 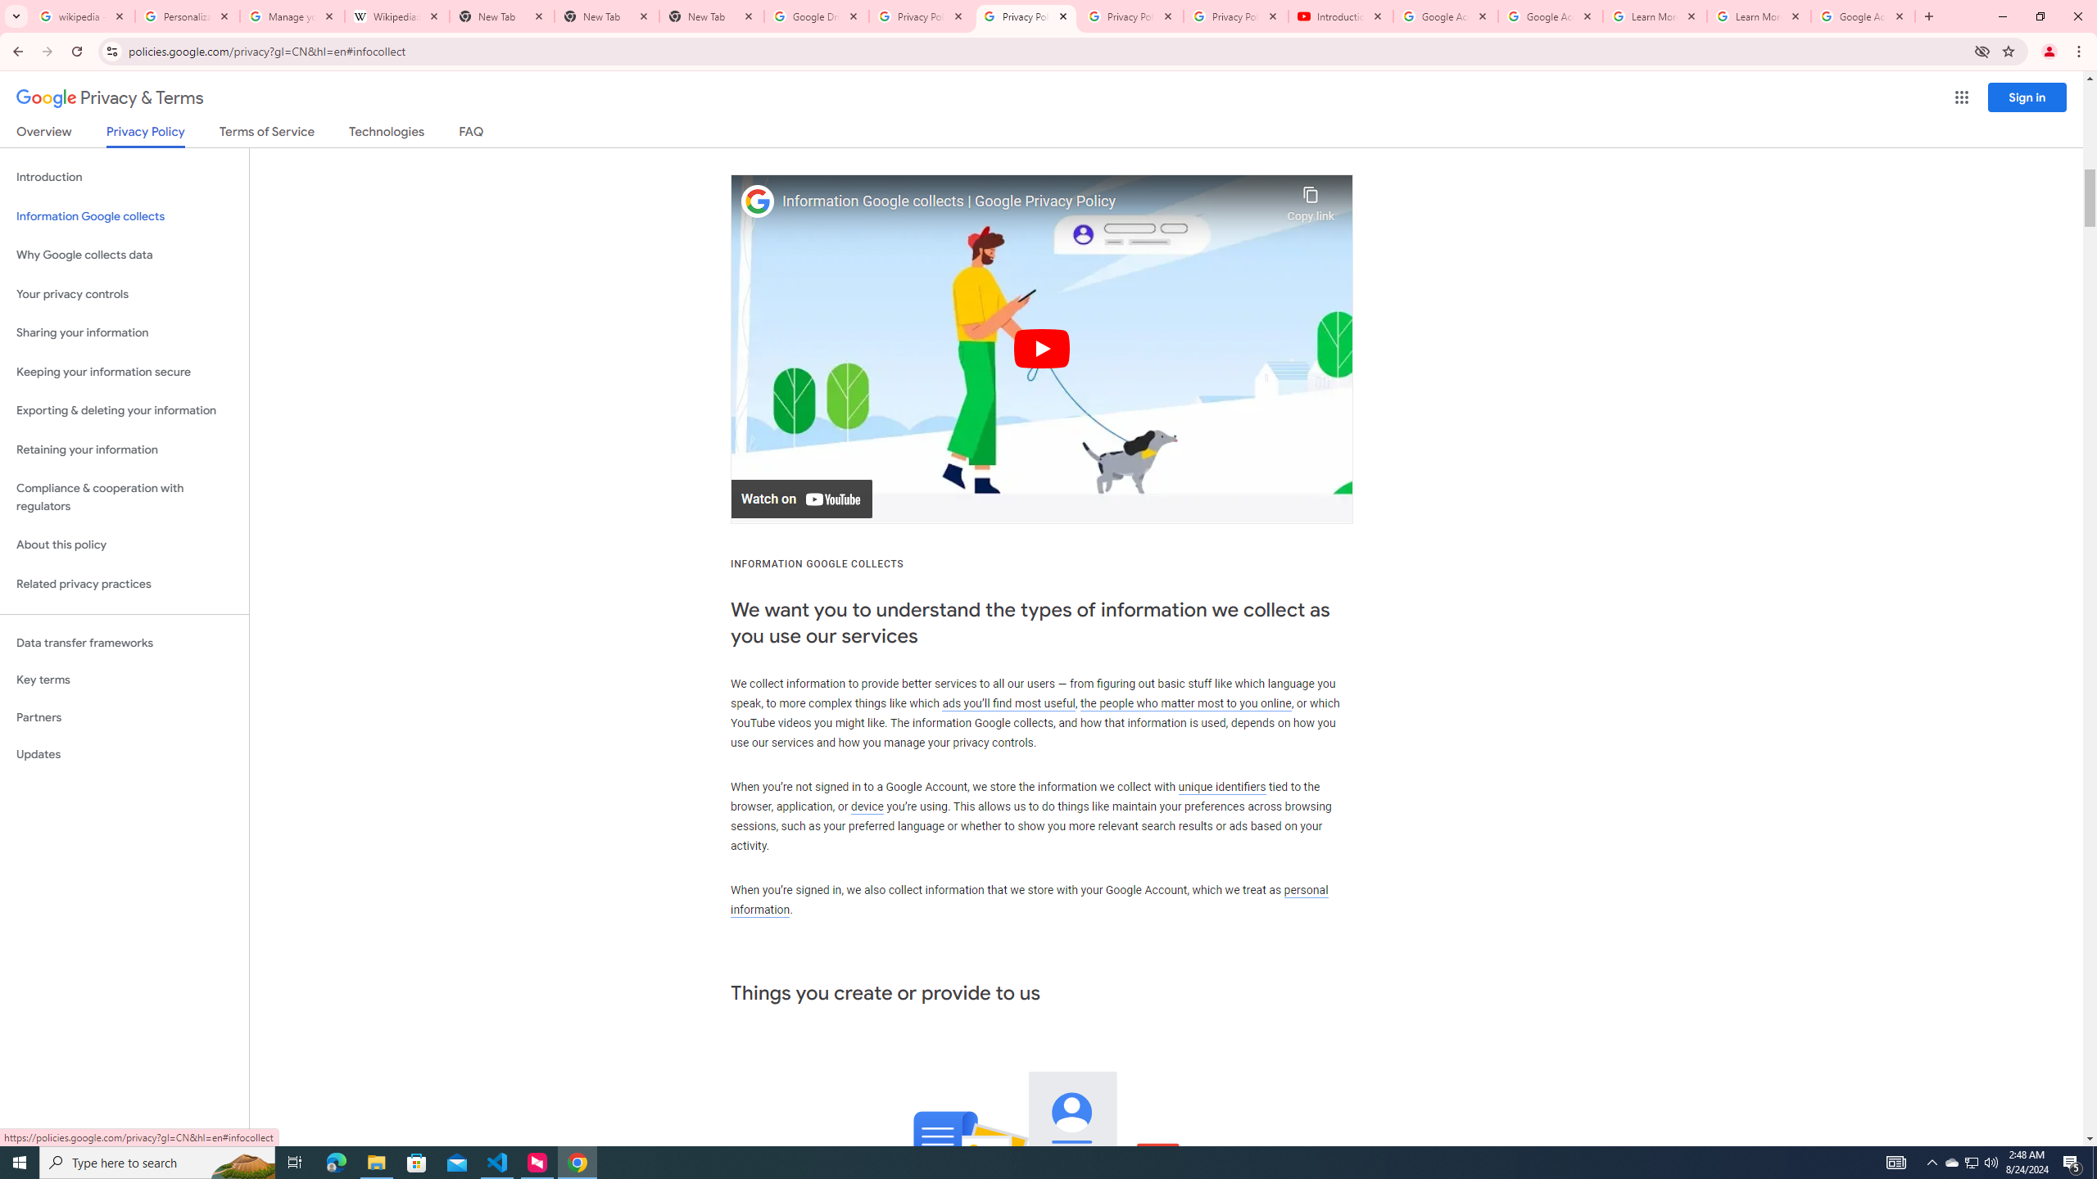 I want to click on unique identifiers, so click(x=1222, y=786).